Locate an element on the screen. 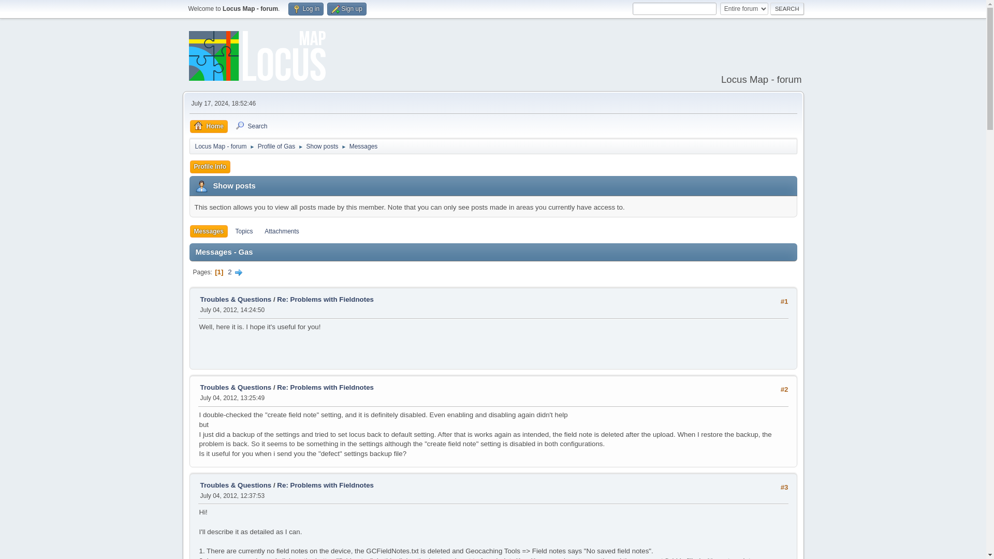 Image resolution: width=994 pixels, height=559 pixels. Sign up is located at coordinates (347, 9).